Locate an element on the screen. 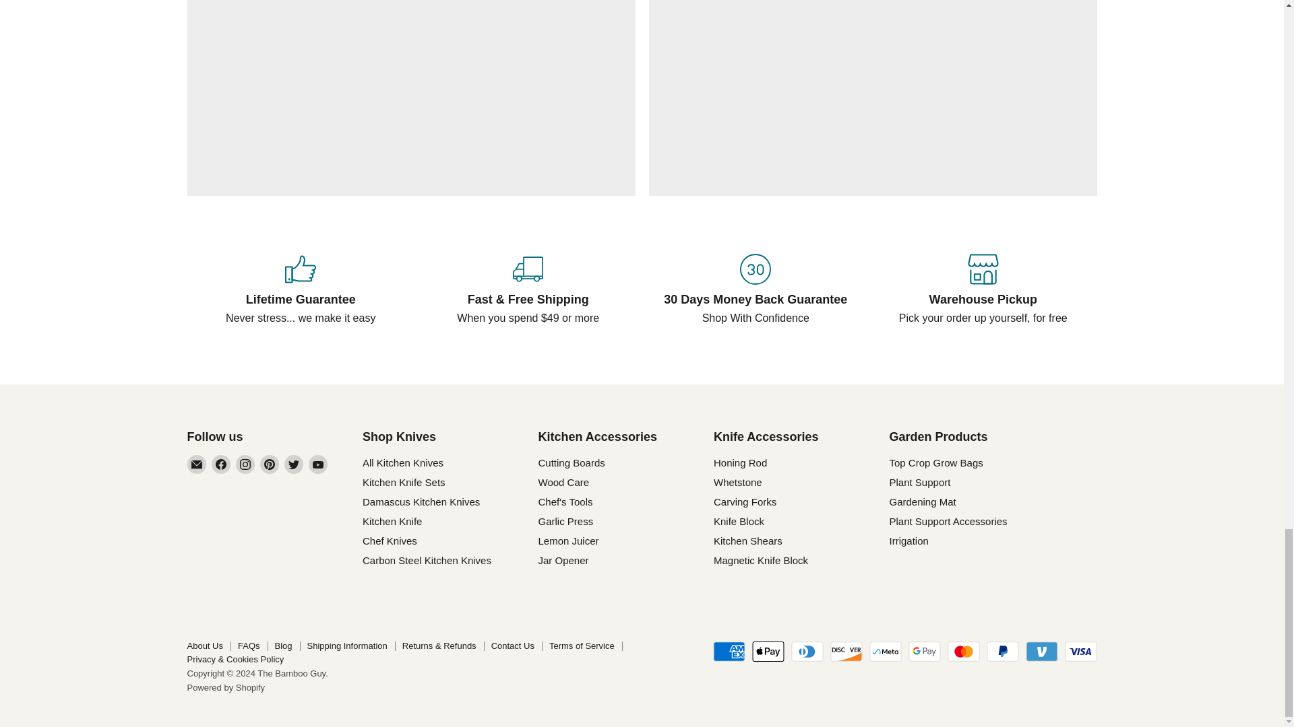 The height and width of the screenshot is (727, 1294). YouTube is located at coordinates (318, 464).